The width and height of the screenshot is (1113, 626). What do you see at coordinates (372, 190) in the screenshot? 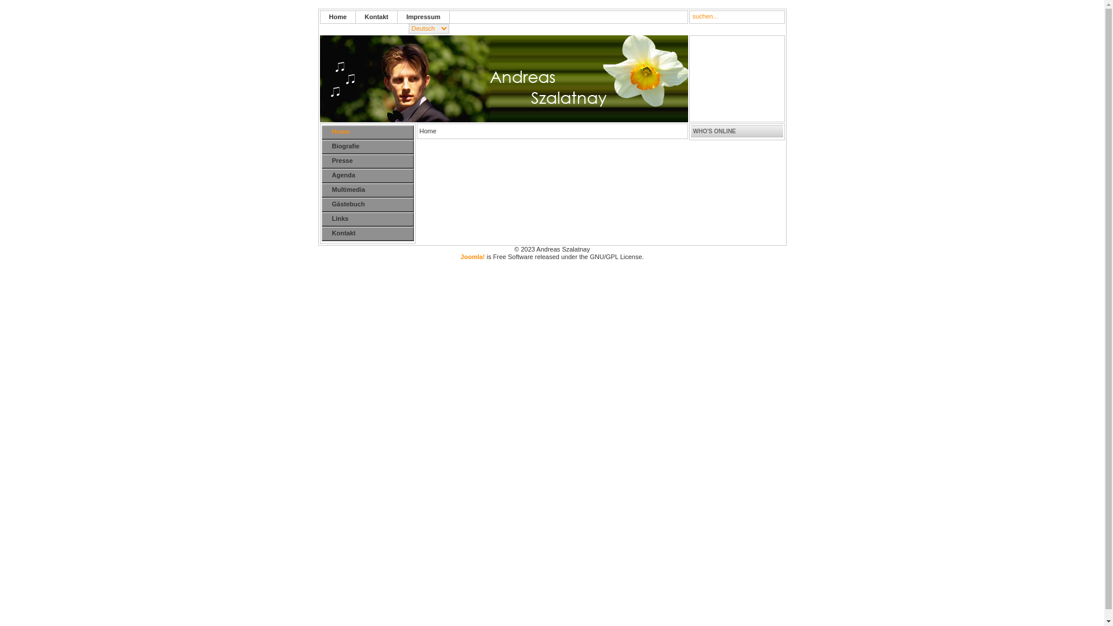
I see `Multimedia` at bounding box center [372, 190].